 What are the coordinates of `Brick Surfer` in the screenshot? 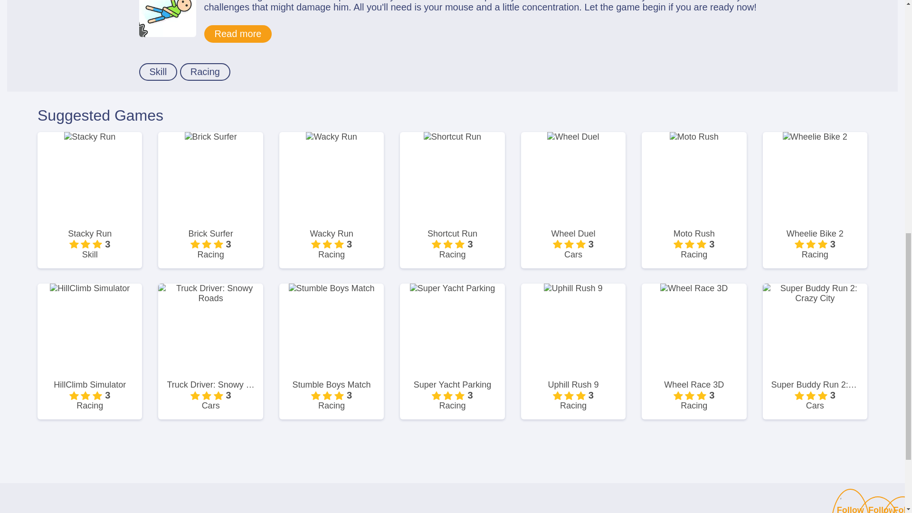 It's located at (210, 234).